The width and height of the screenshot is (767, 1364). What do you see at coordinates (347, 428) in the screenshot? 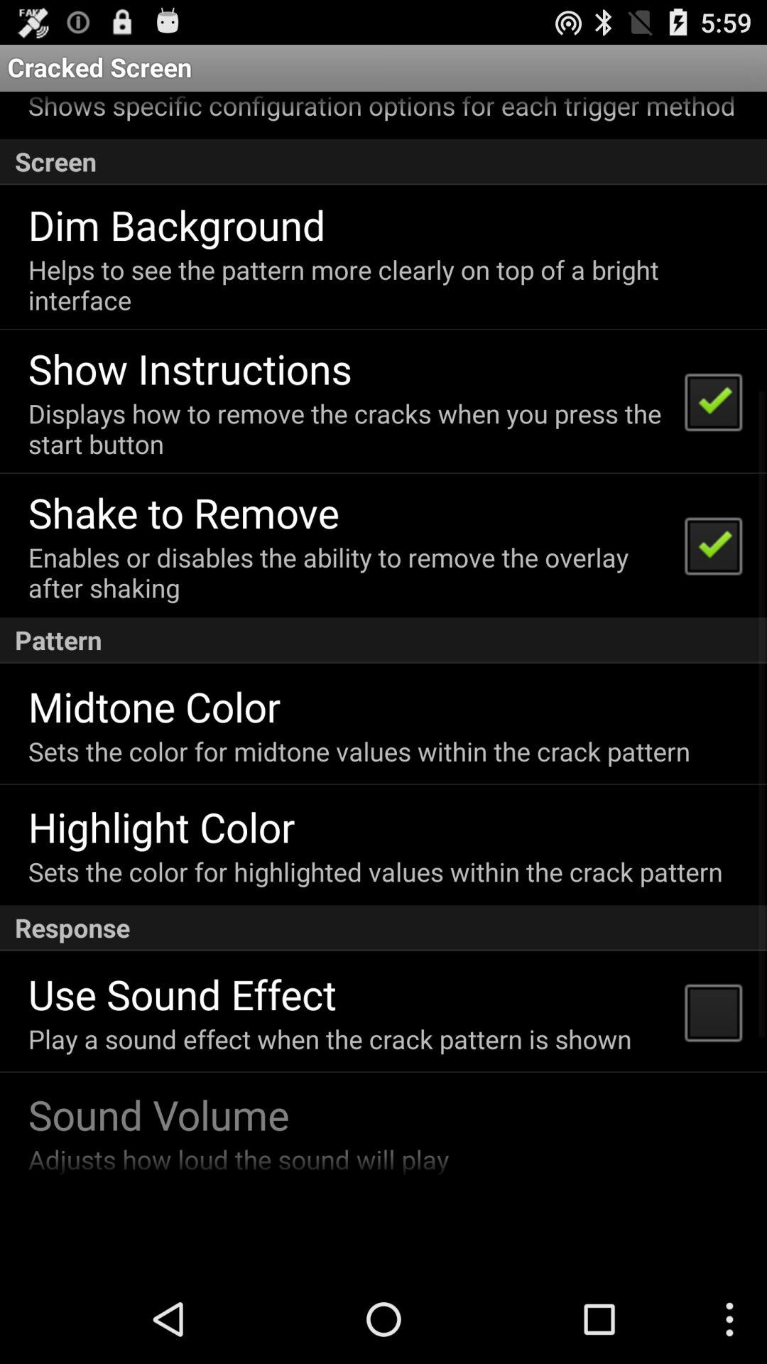
I see `scroll until displays how to app` at bounding box center [347, 428].